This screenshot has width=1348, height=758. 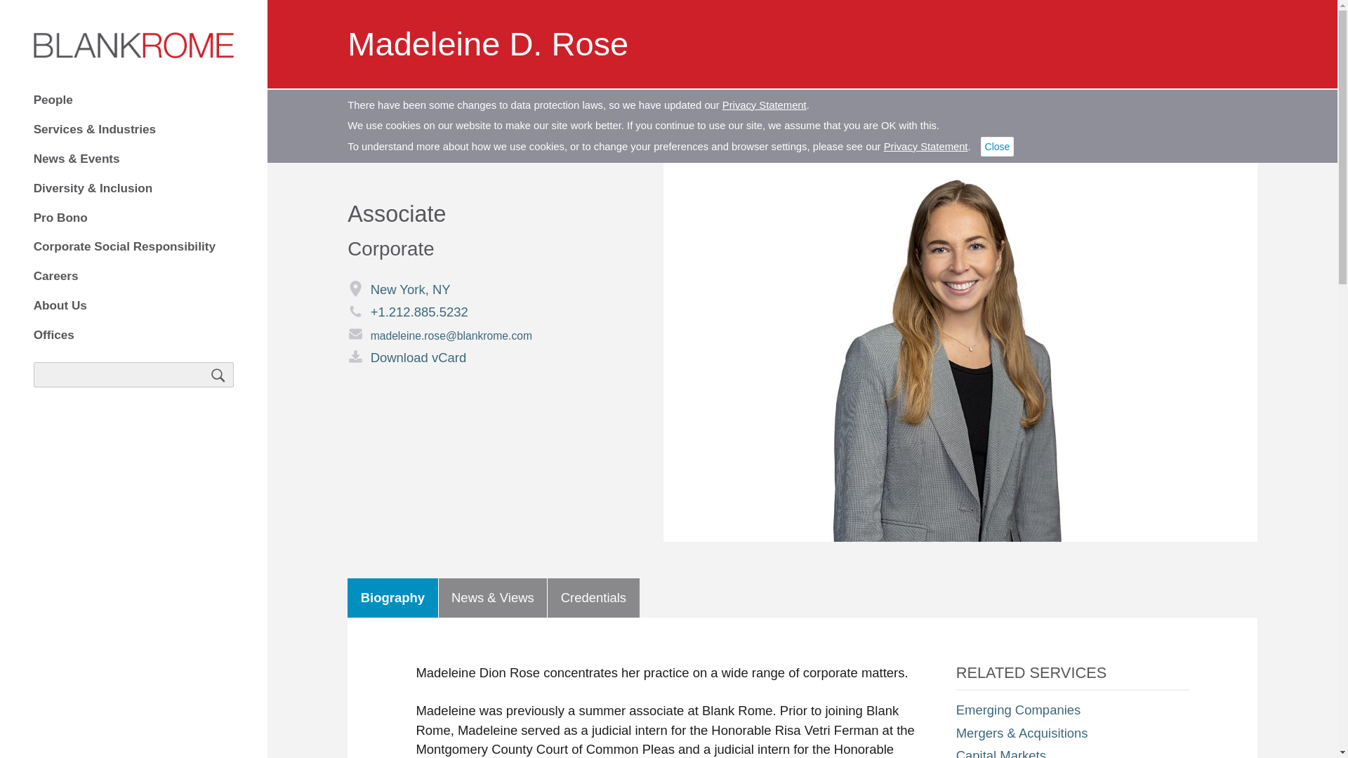 I want to click on Biography, so click(x=392, y=598).